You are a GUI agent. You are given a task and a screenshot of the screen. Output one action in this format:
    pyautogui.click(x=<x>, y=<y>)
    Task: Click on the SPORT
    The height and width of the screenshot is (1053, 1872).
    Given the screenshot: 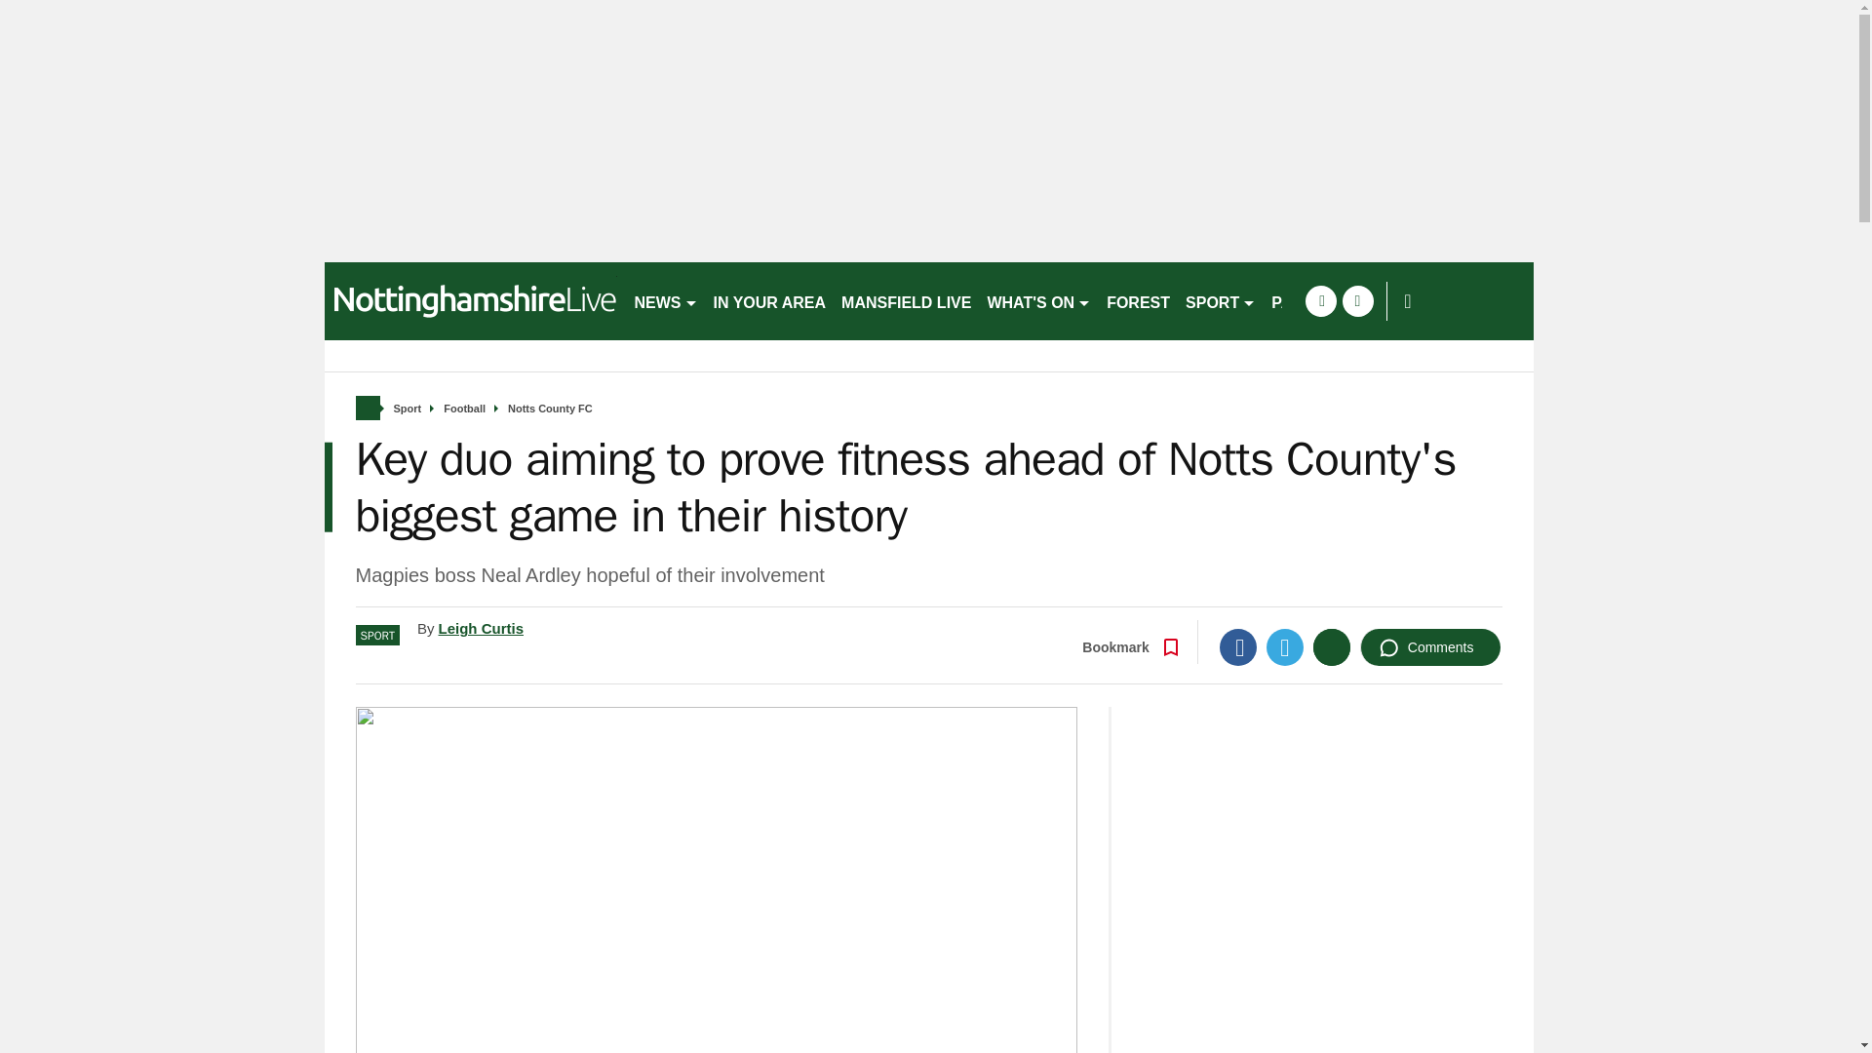 What is the action you would take?
    pyautogui.click(x=1221, y=300)
    